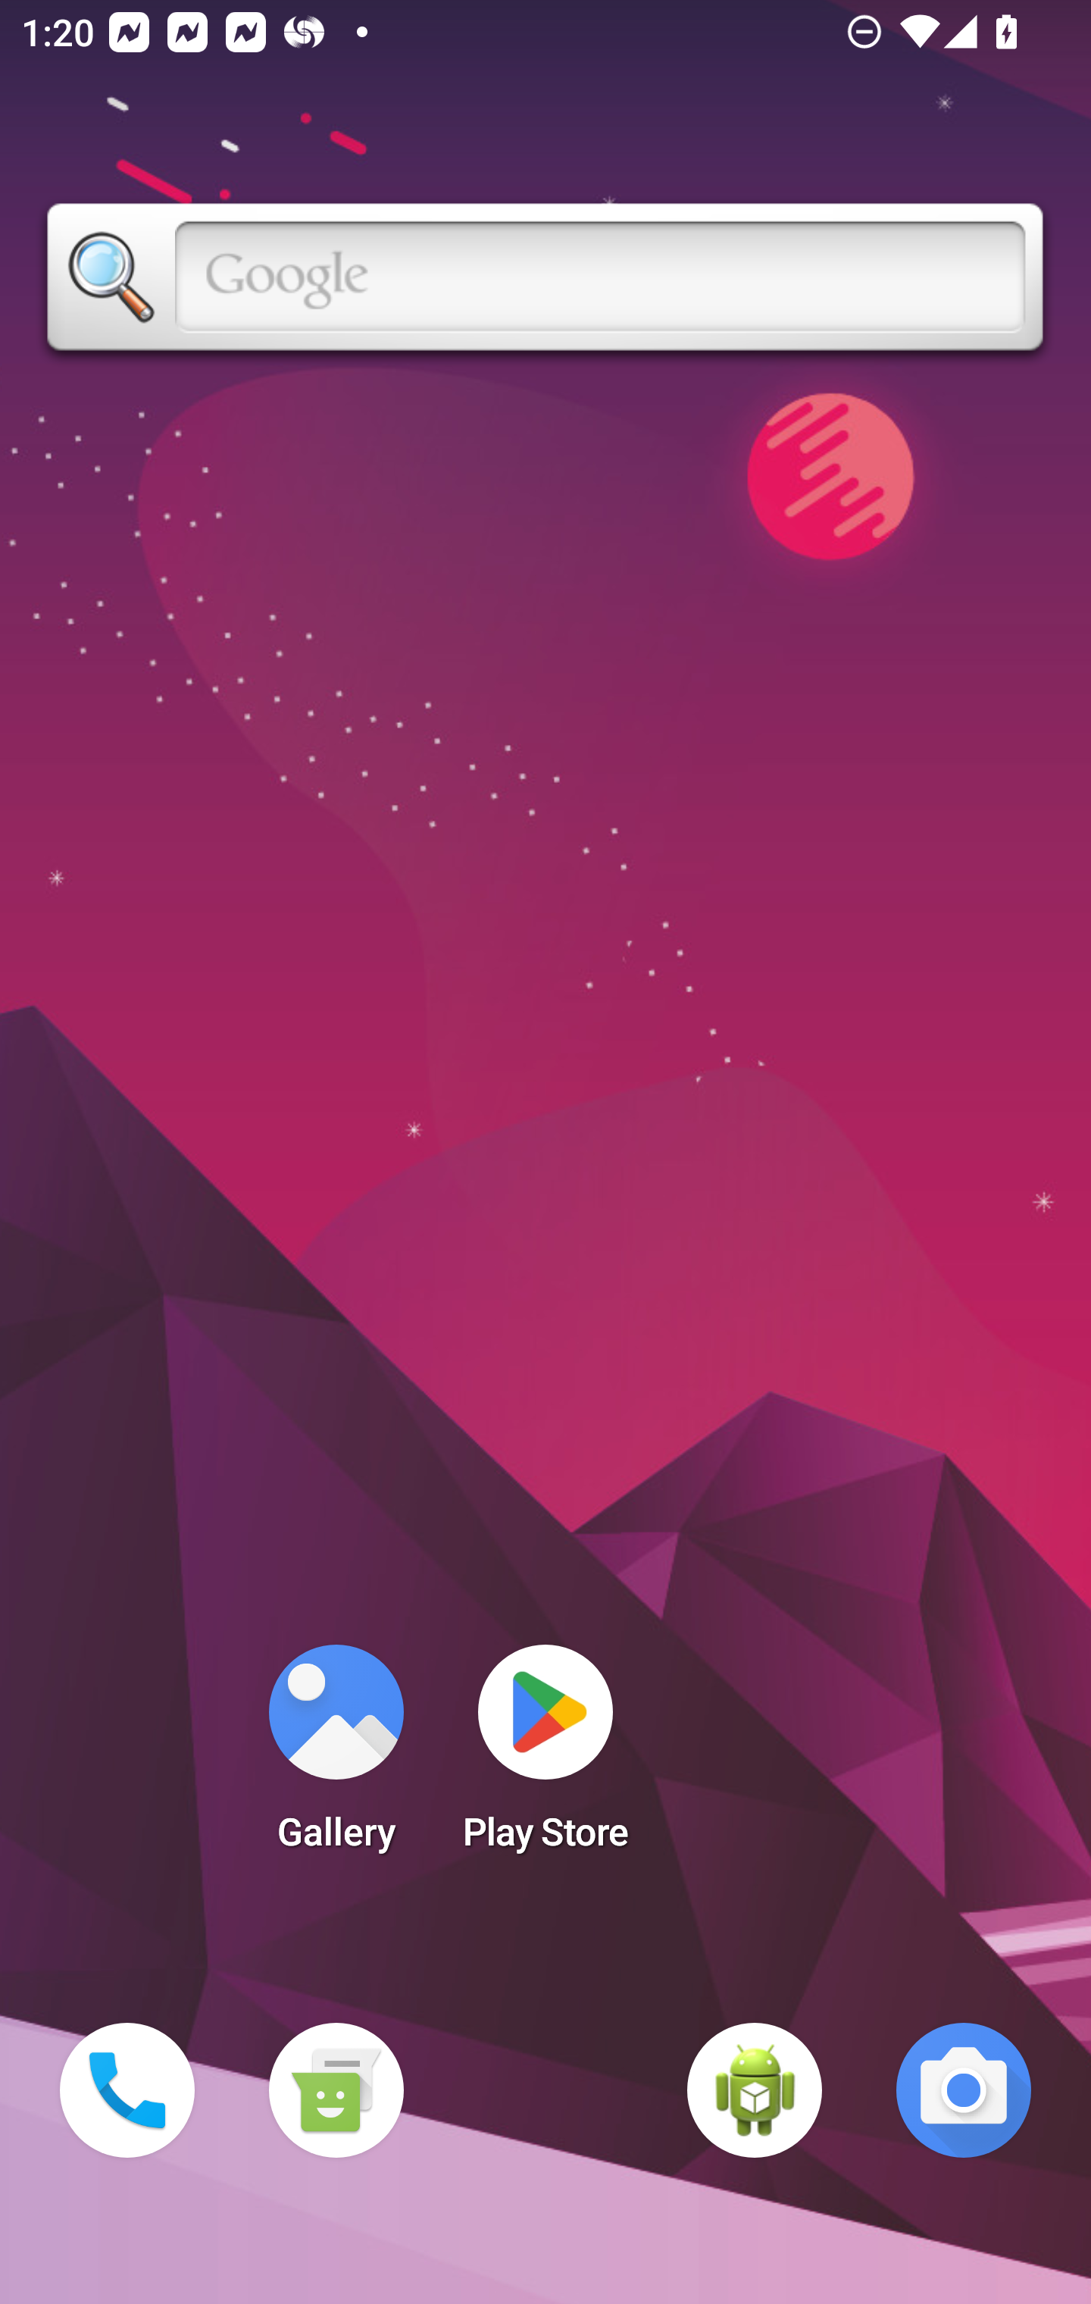 The height and width of the screenshot is (2304, 1091). I want to click on Gallery, so click(336, 1757).